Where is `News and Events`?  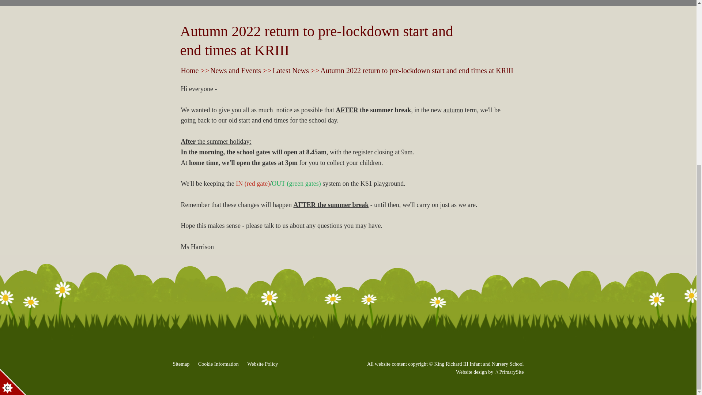 News and Events is located at coordinates (235, 71).